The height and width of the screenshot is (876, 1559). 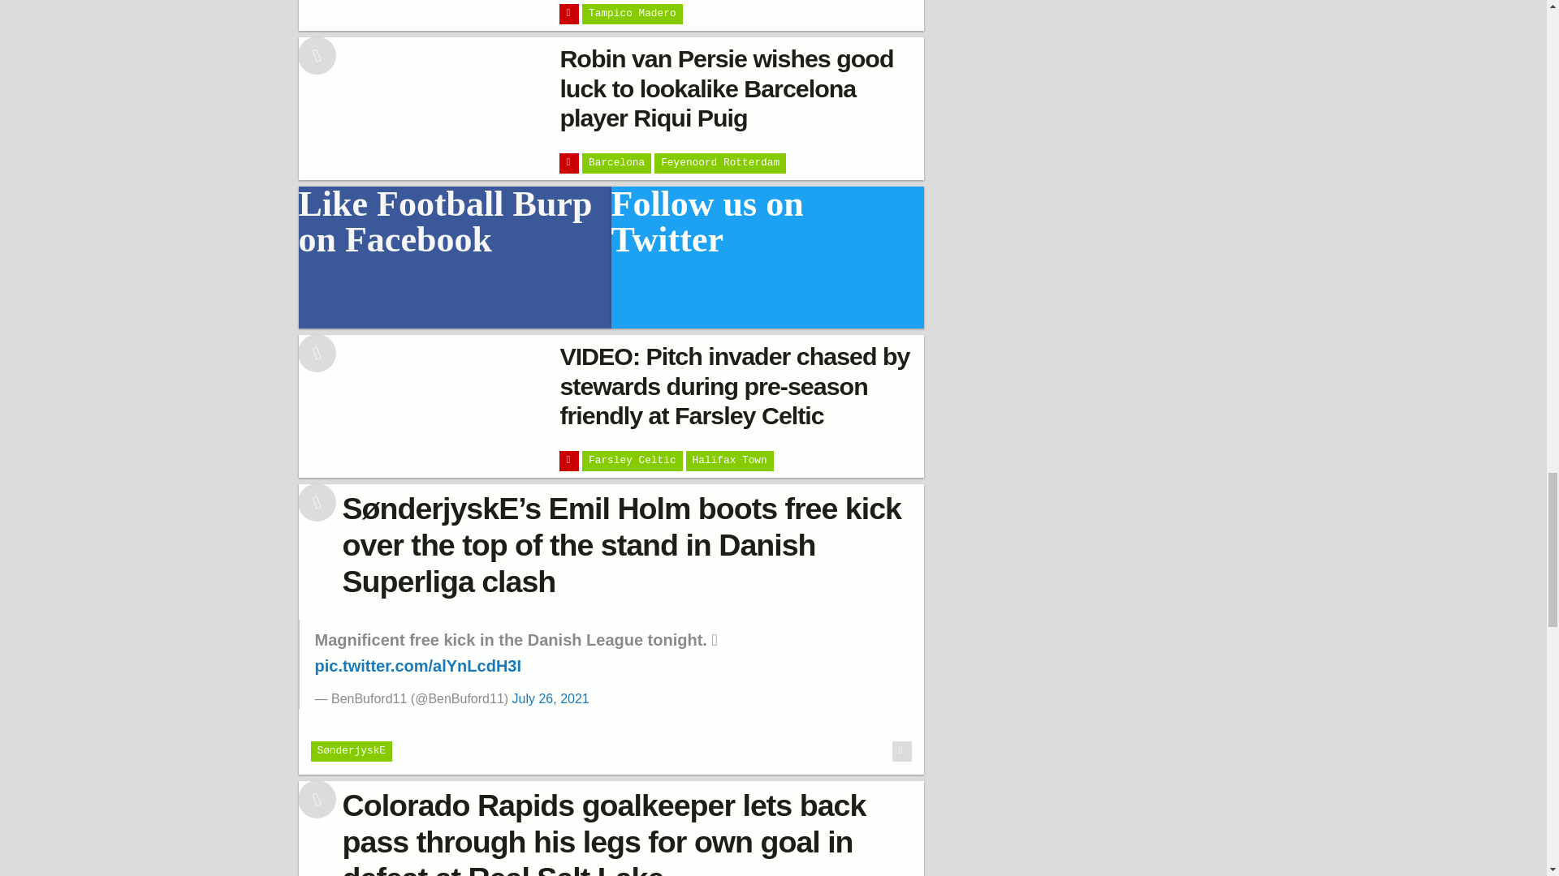 What do you see at coordinates (632, 15) in the screenshot?
I see `Tampico Madero` at bounding box center [632, 15].